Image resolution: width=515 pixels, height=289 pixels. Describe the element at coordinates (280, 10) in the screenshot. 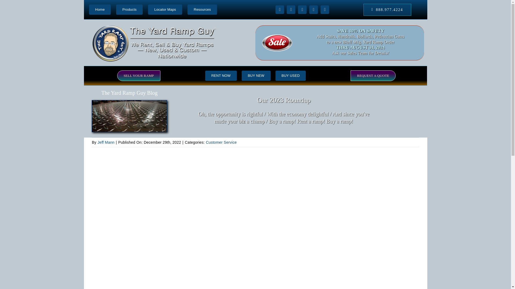

I see `Facebook` at that location.